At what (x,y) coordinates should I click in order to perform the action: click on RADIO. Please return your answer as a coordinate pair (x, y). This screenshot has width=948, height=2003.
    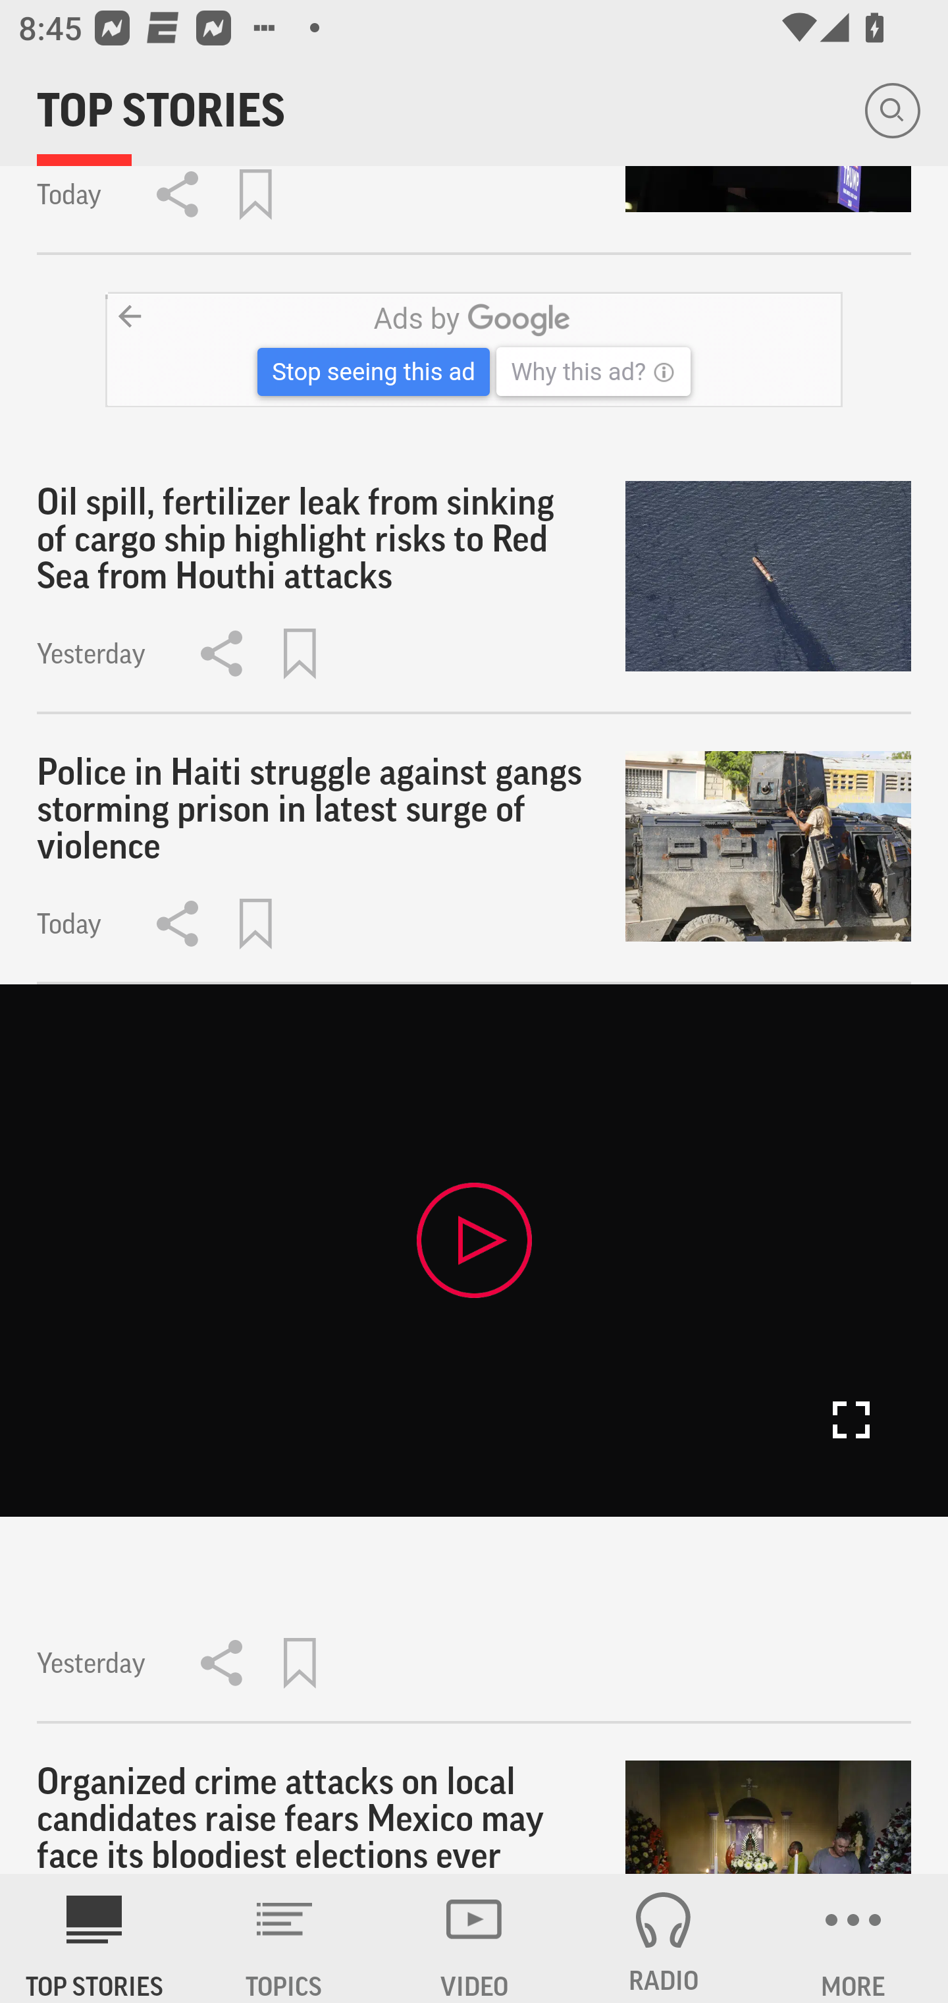
    Looking at the image, I should click on (664, 1938).